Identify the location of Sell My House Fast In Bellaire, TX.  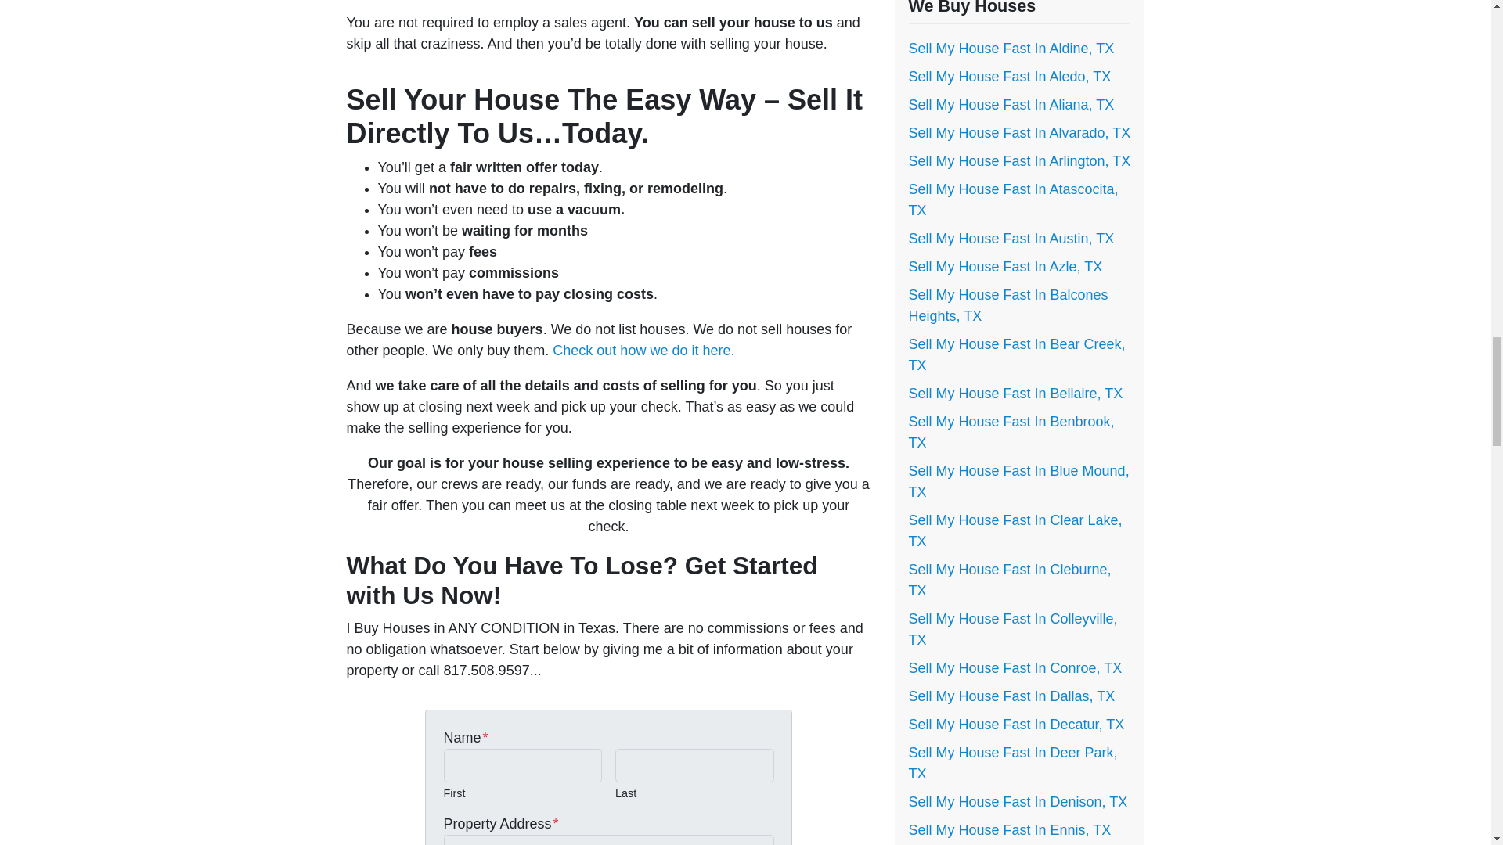
(1015, 393).